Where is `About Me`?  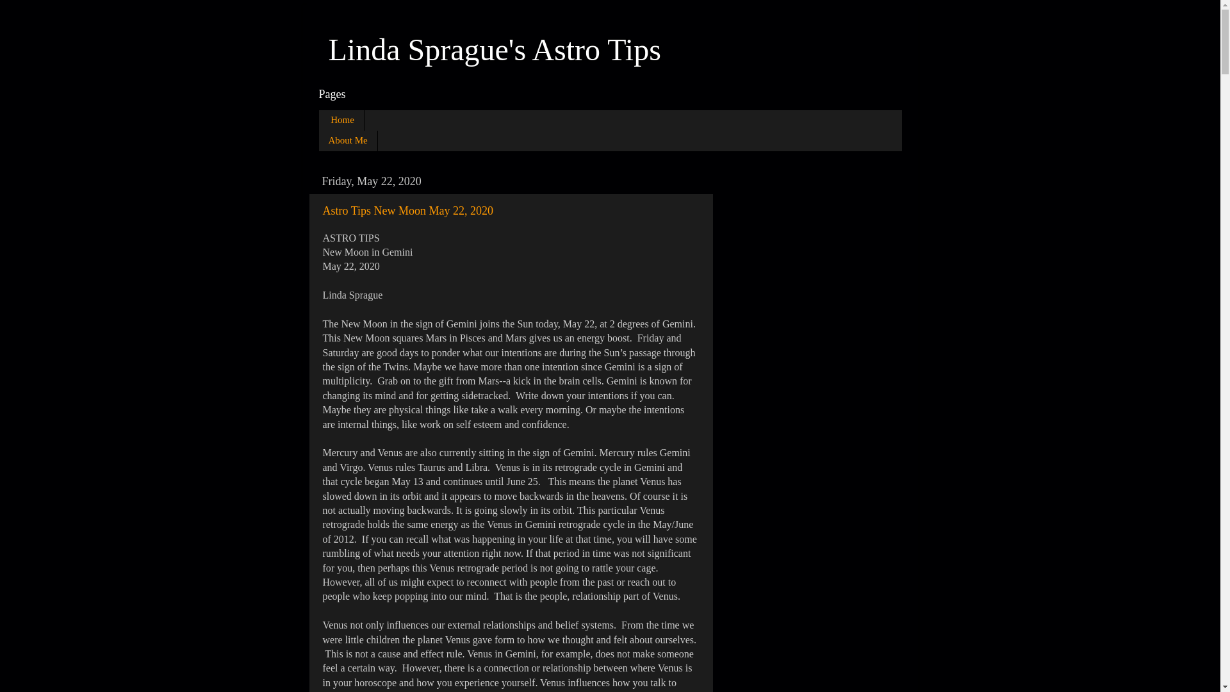 About Me is located at coordinates (348, 141).